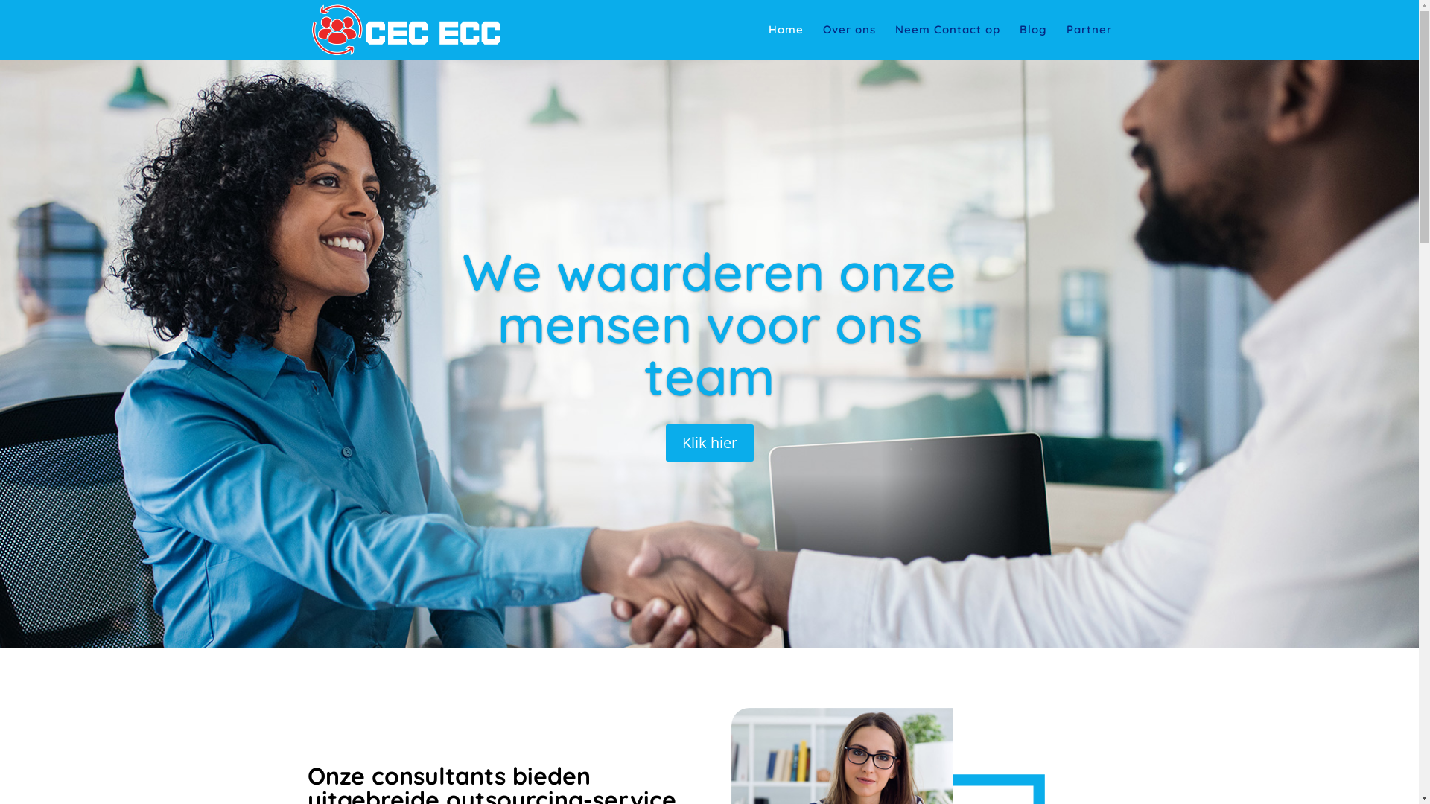  What do you see at coordinates (1089, 42) in the screenshot?
I see `Partner` at bounding box center [1089, 42].